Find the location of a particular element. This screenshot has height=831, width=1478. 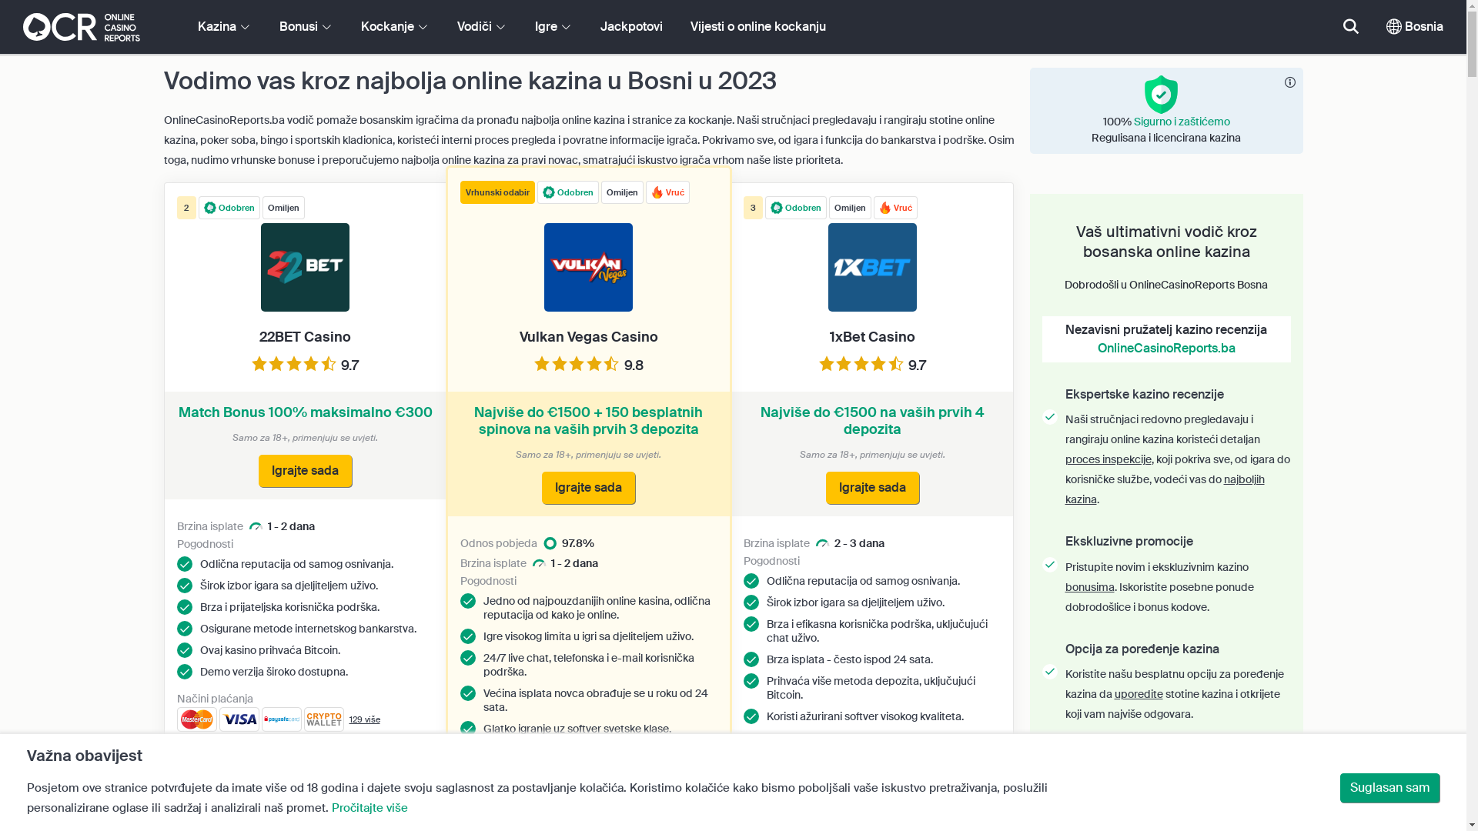

Recenzija is located at coordinates (902, 796).